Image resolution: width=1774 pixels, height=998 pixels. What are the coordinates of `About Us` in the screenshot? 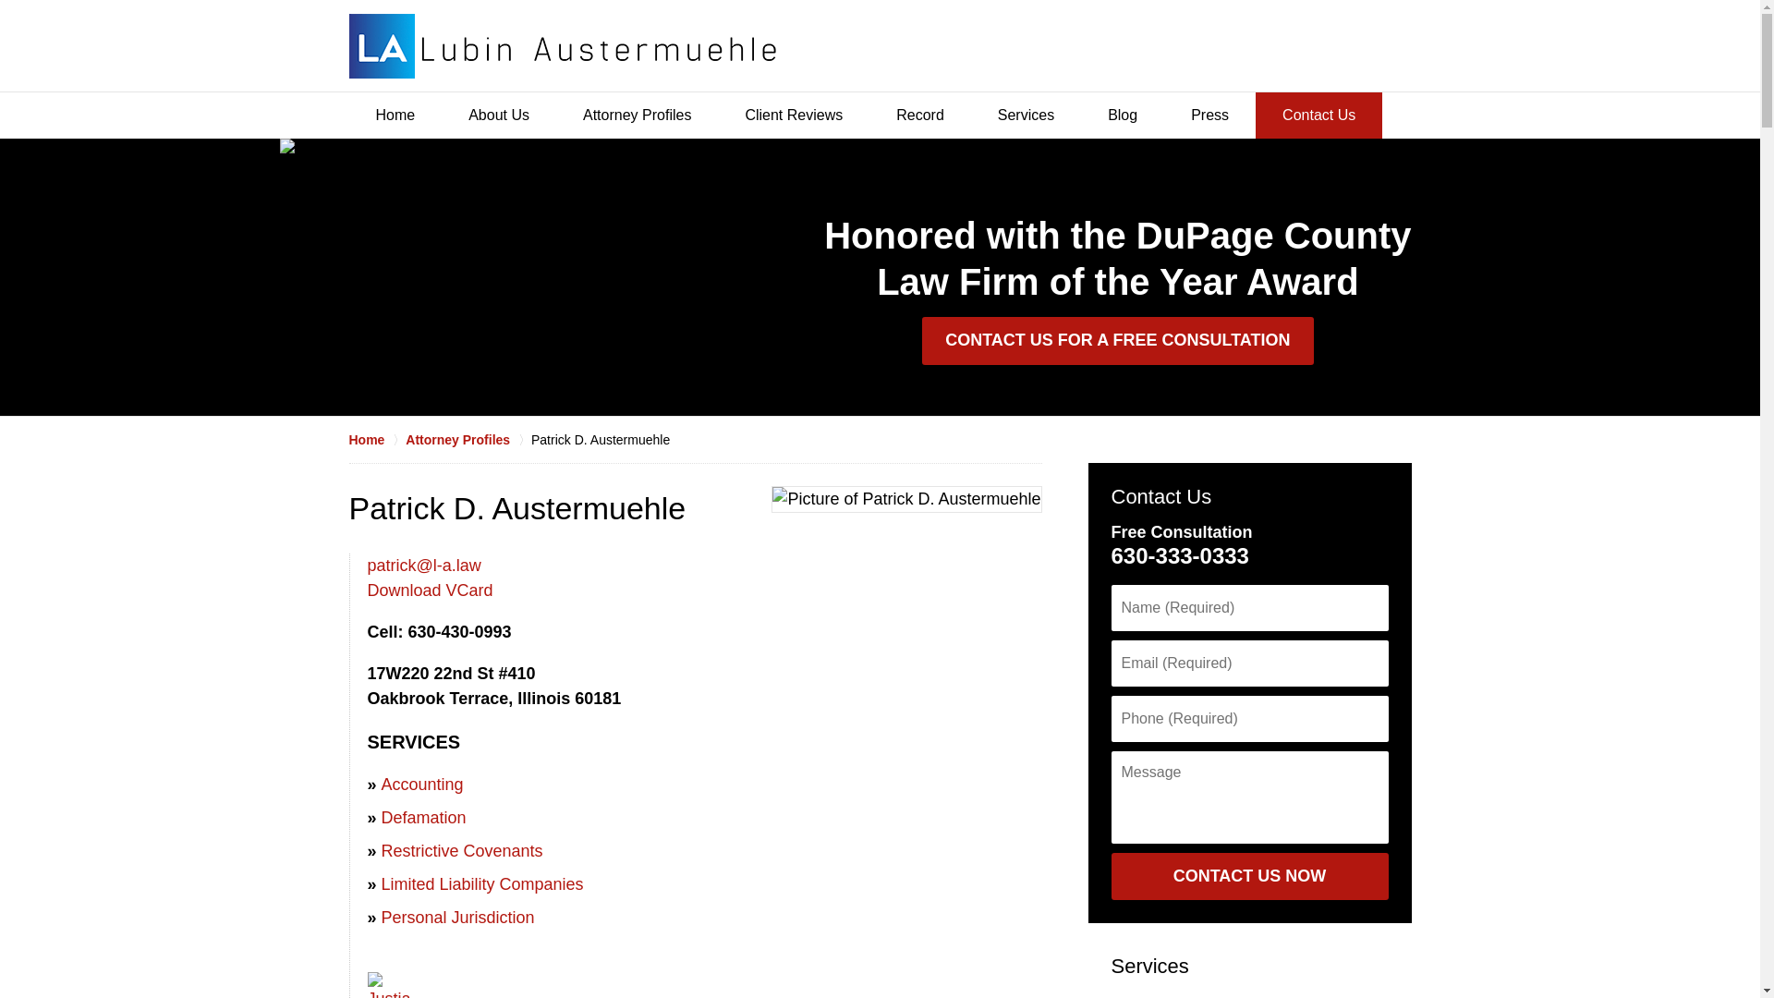 It's located at (499, 116).